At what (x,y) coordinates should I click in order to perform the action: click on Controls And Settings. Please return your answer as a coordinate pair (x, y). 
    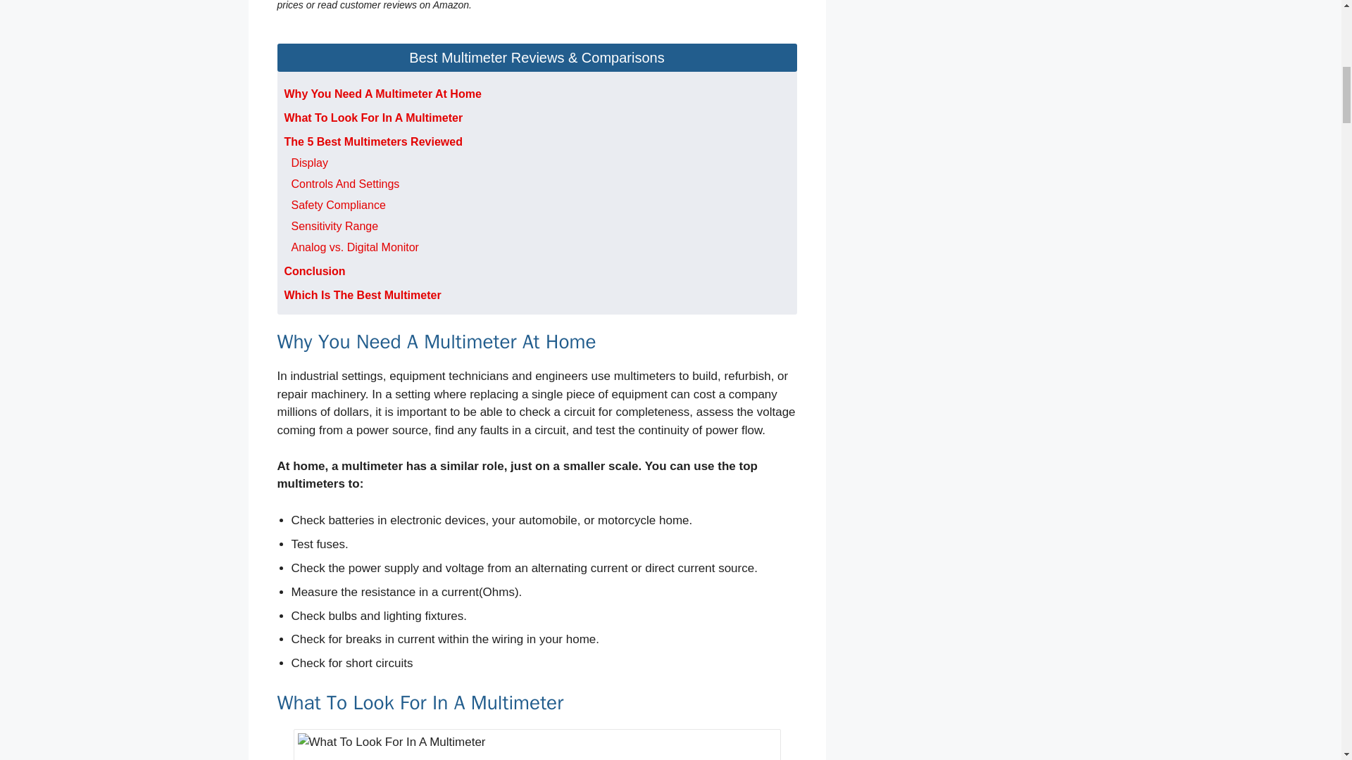
    Looking at the image, I should click on (346, 184).